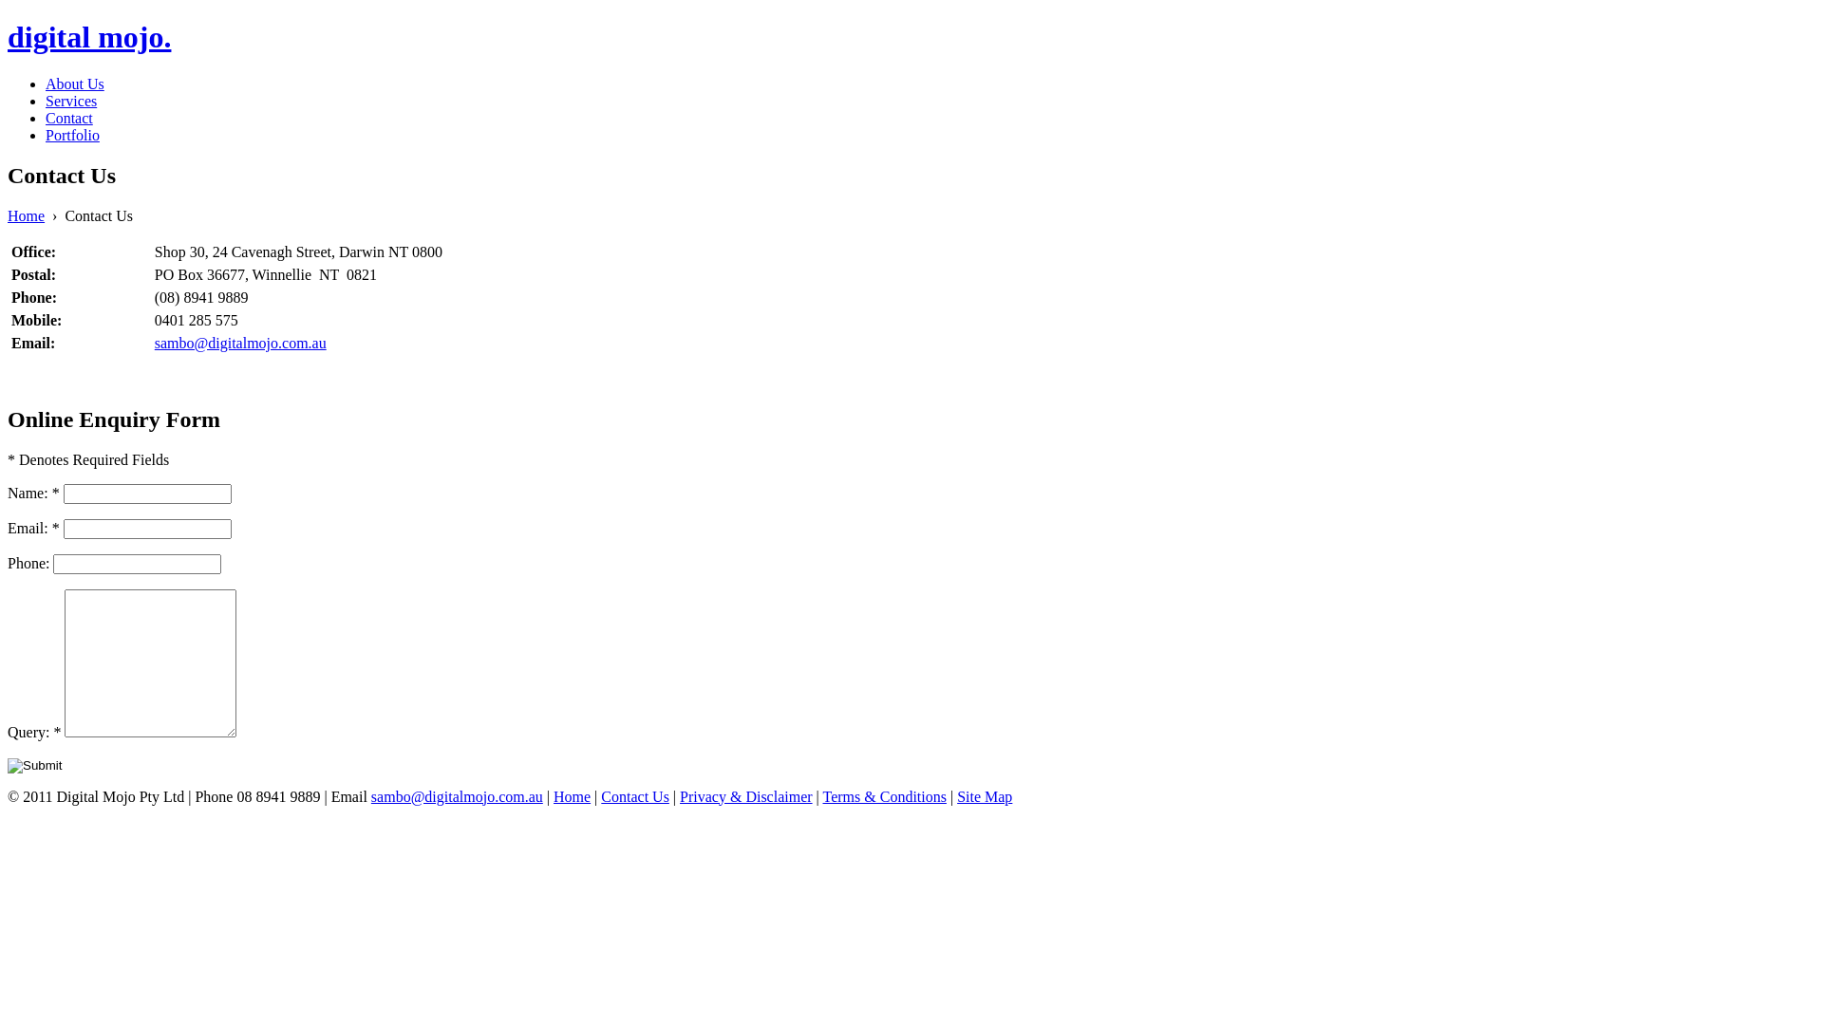  I want to click on Services, so click(71, 101).